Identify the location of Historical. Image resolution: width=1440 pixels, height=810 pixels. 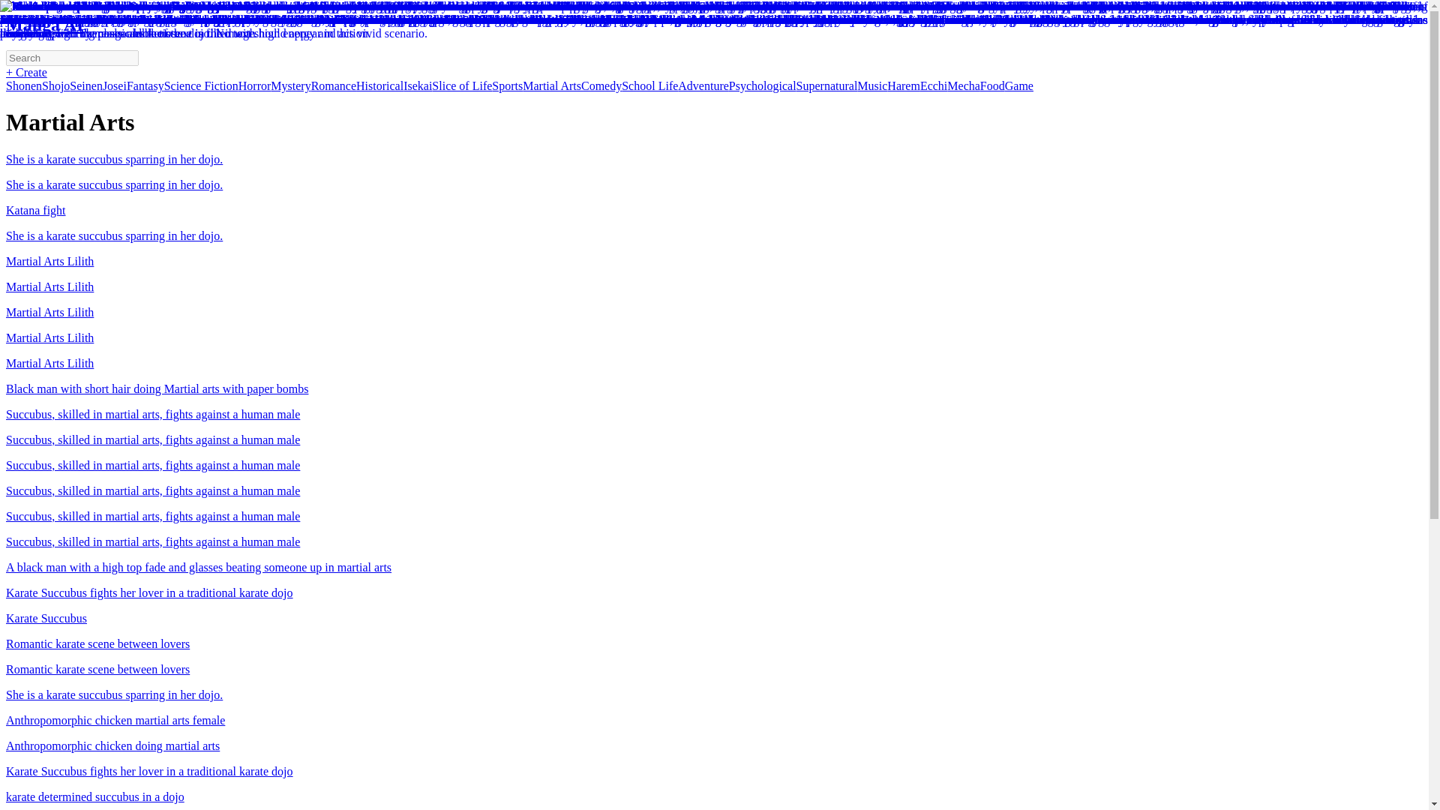
(379, 85).